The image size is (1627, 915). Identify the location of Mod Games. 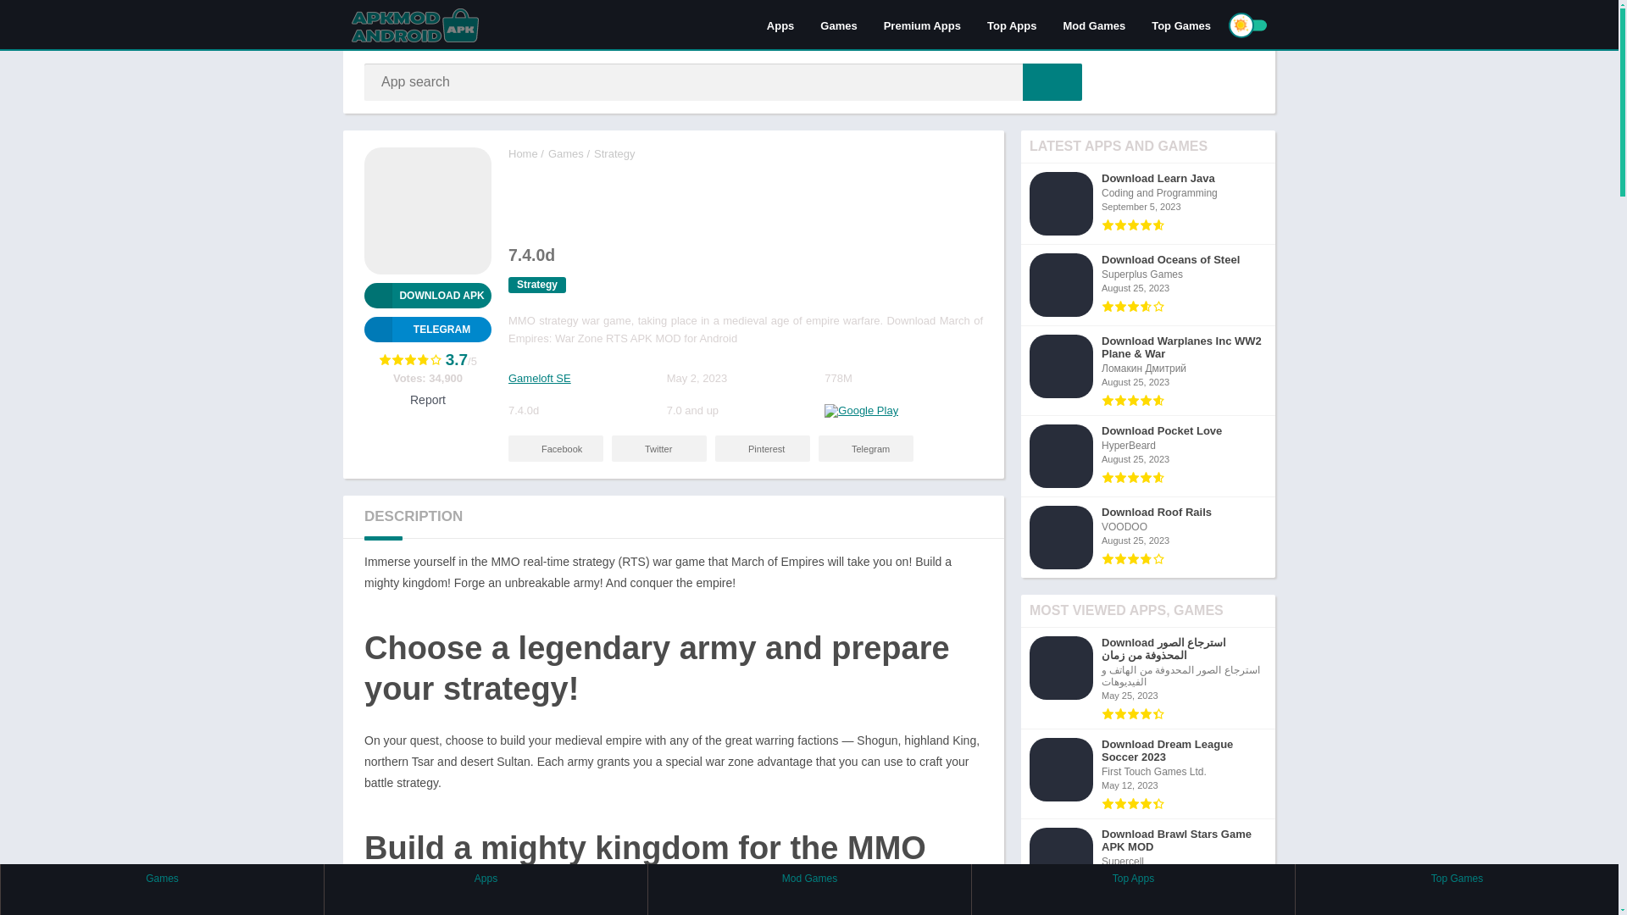
(1093, 25).